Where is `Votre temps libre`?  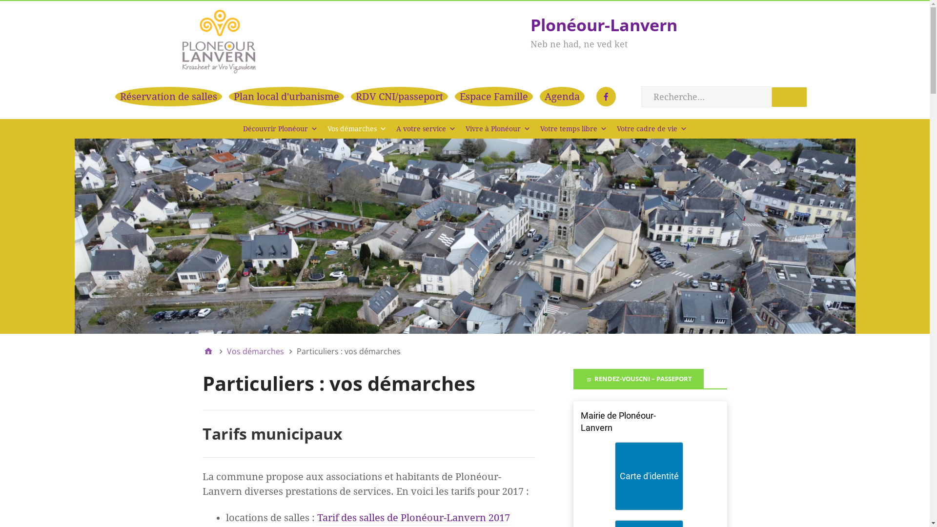 Votre temps libre is located at coordinates (573, 129).